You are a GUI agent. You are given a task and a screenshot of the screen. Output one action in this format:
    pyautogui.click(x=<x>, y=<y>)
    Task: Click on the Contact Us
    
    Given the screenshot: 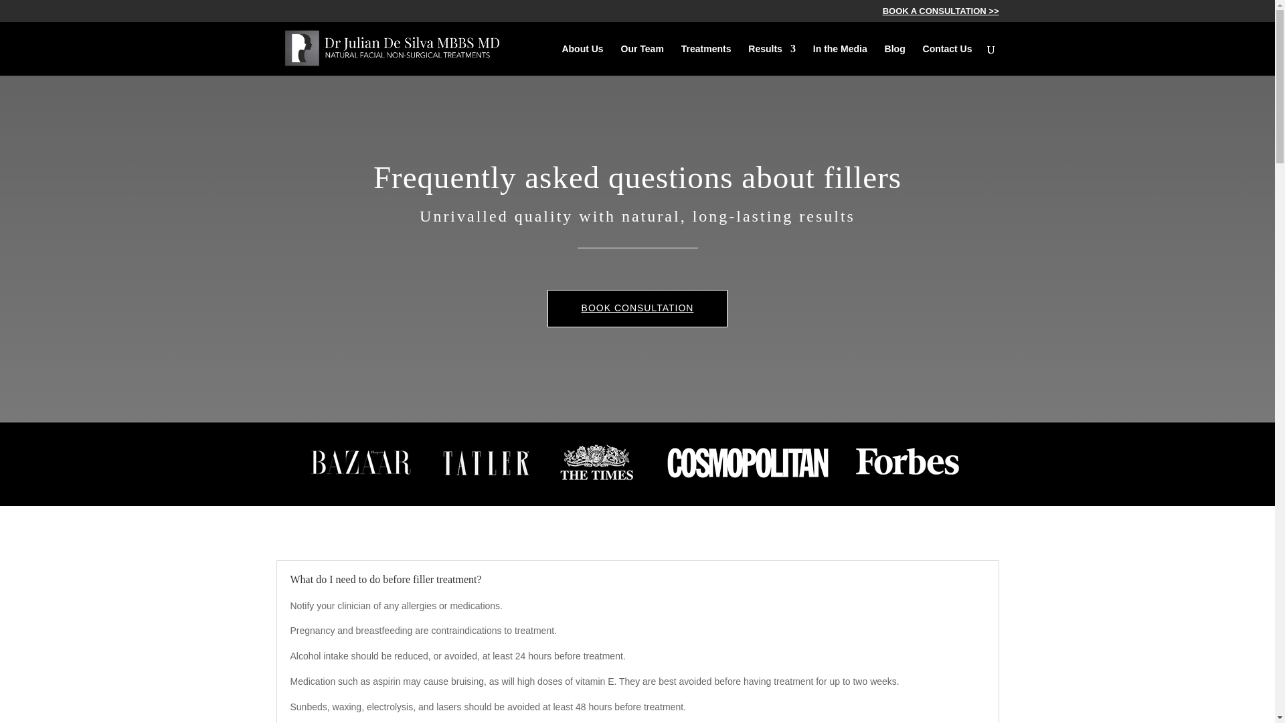 What is the action you would take?
    pyautogui.click(x=948, y=60)
    